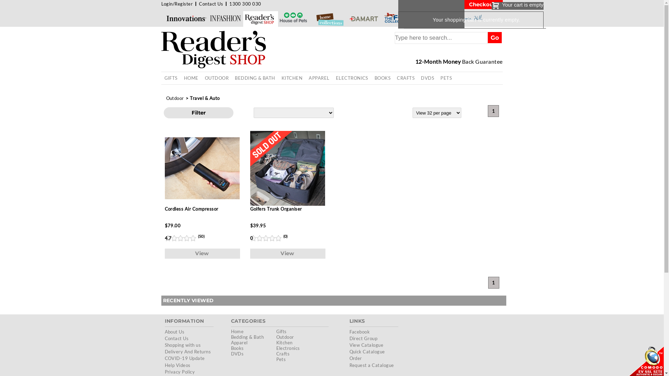 This screenshot has height=376, width=669. I want to click on BOOKS, so click(383, 78).